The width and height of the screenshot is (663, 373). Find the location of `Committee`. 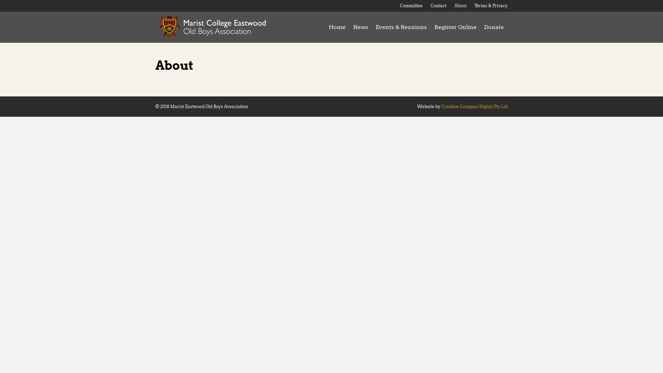

Committee is located at coordinates (411, 6).